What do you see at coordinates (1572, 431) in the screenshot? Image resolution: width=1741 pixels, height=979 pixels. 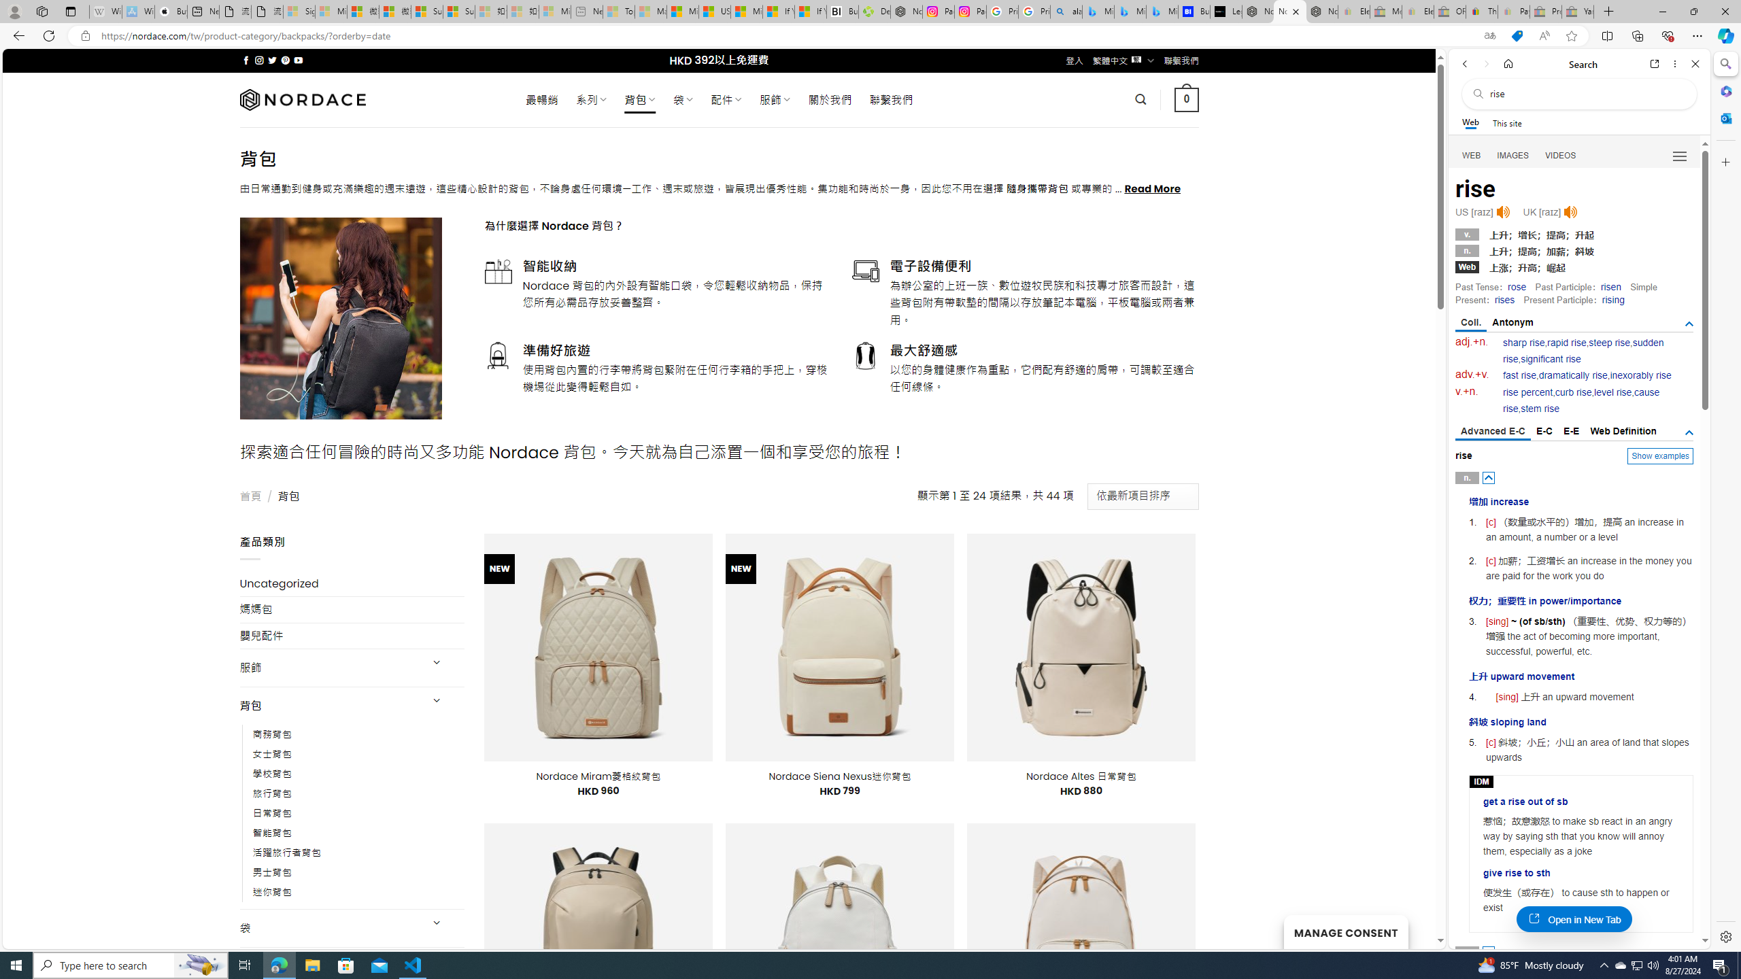 I see `E-E` at bounding box center [1572, 431].